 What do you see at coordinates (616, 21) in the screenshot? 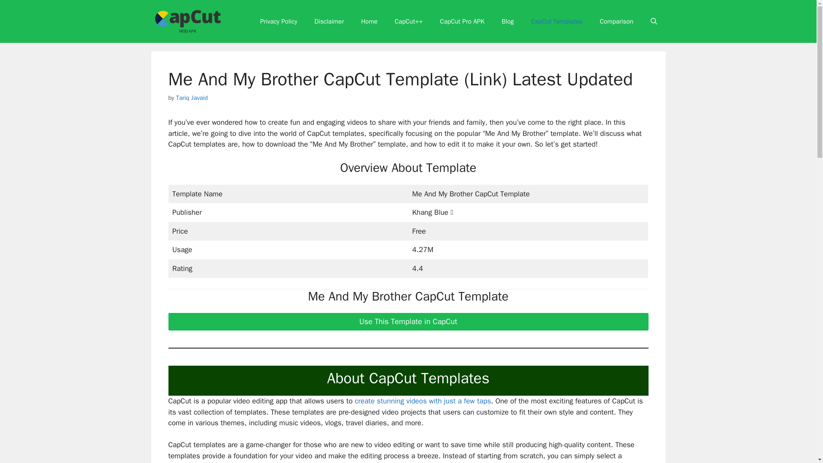
I see `Comparison` at bounding box center [616, 21].